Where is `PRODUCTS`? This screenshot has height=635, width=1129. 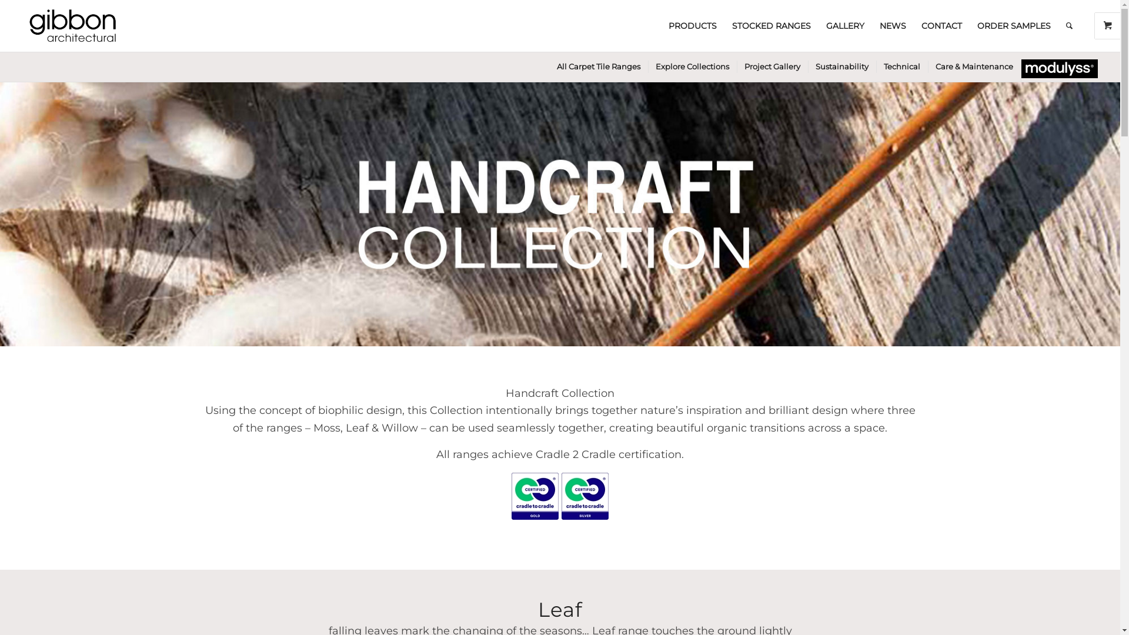
PRODUCTS is located at coordinates (693, 26).